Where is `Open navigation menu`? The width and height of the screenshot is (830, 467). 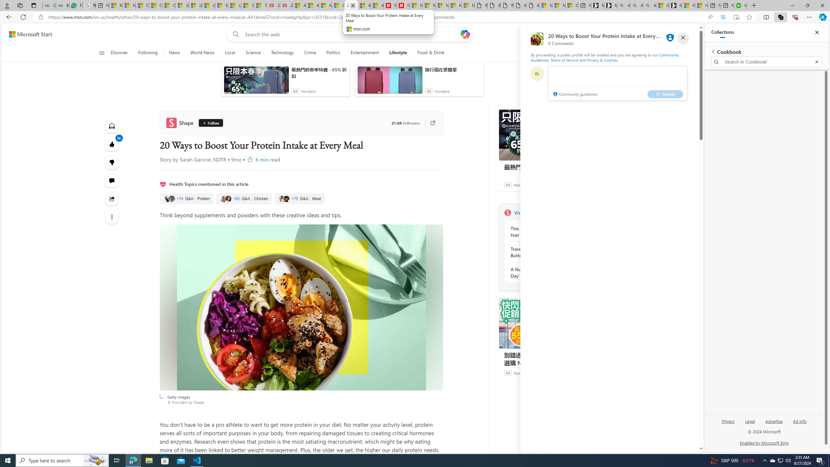 Open navigation menu is located at coordinates (101, 53).